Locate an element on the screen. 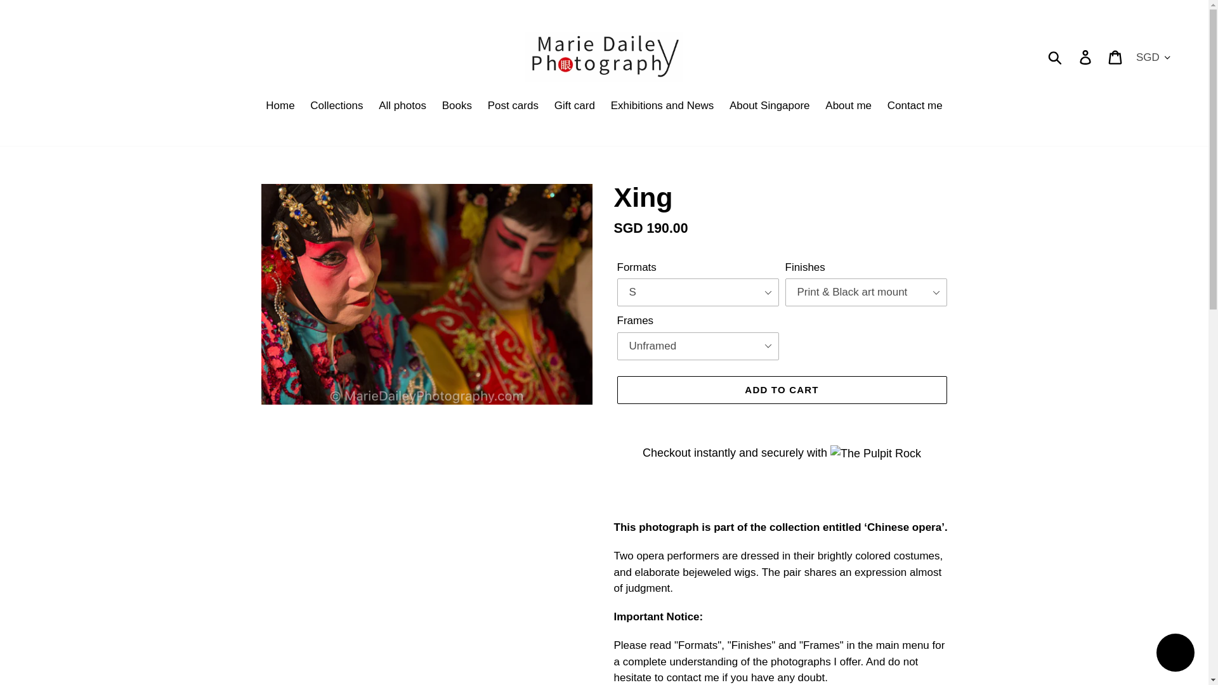 Image resolution: width=1218 pixels, height=685 pixels. Submit is located at coordinates (1056, 57).